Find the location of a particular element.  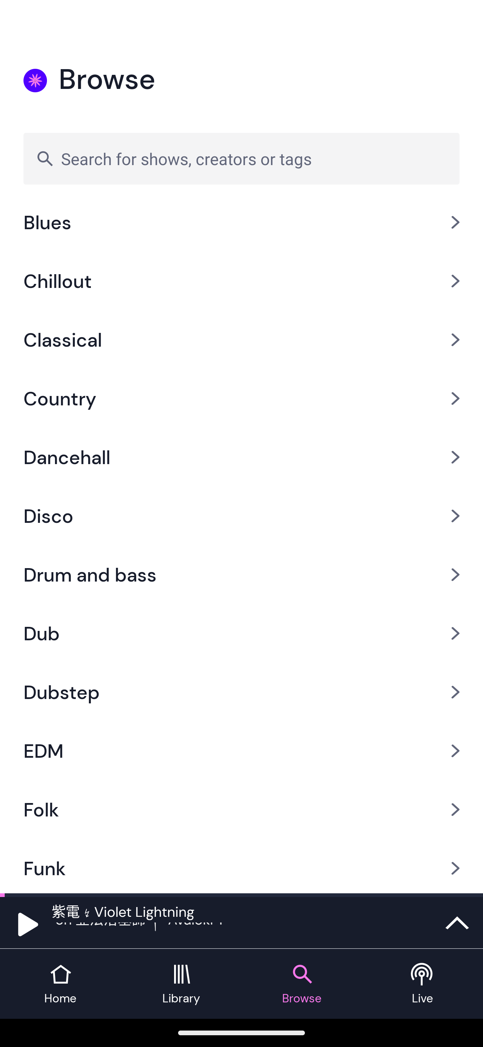

Disco is located at coordinates (241, 516).